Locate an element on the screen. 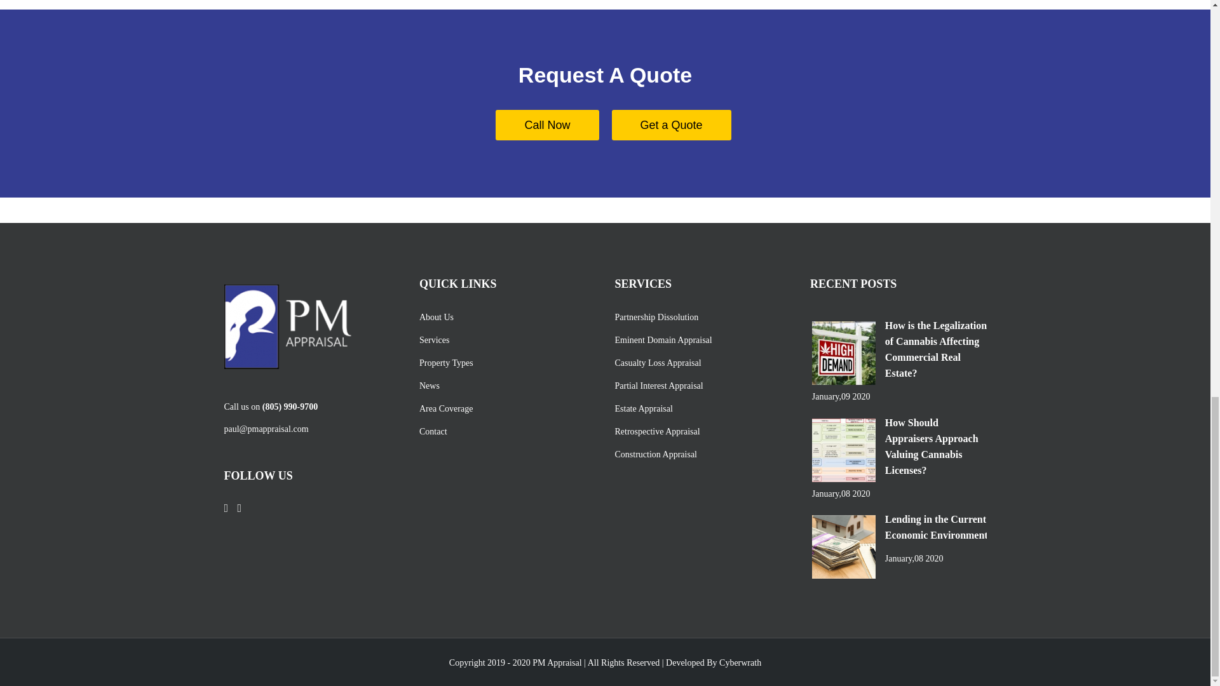 This screenshot has height=686, width=1220. Services is located at coordinates (505, 340).